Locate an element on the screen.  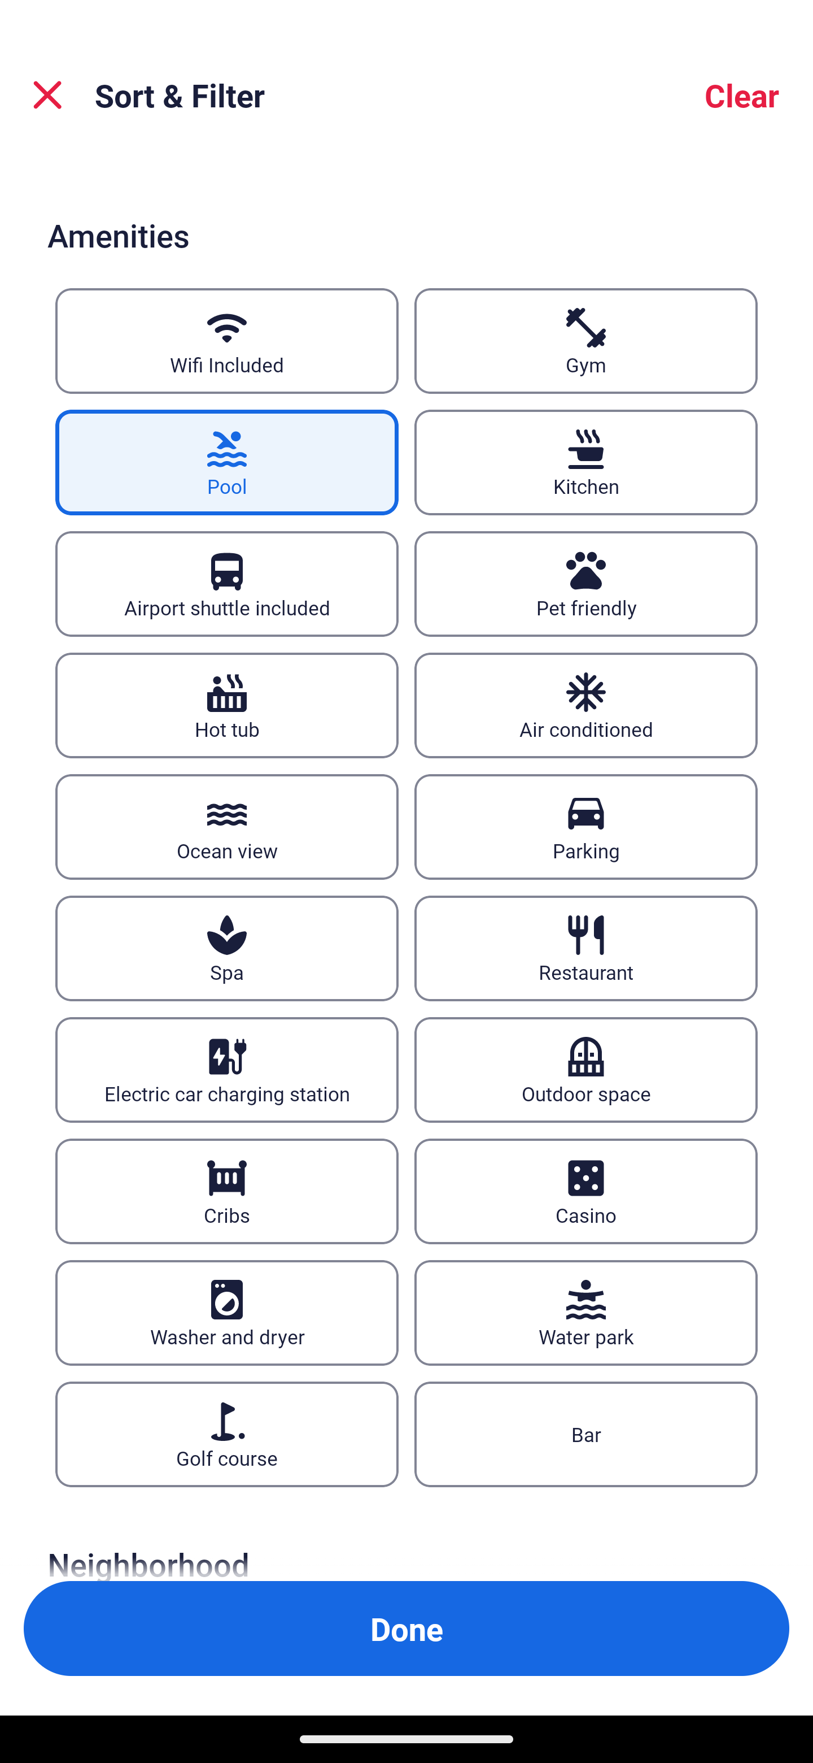
Spa is located at coordinates (226, 948).